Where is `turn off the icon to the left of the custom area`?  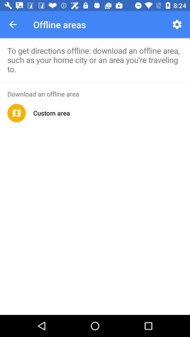 turn off the icon to the left of the custom area is located at coordinates (17, 113).